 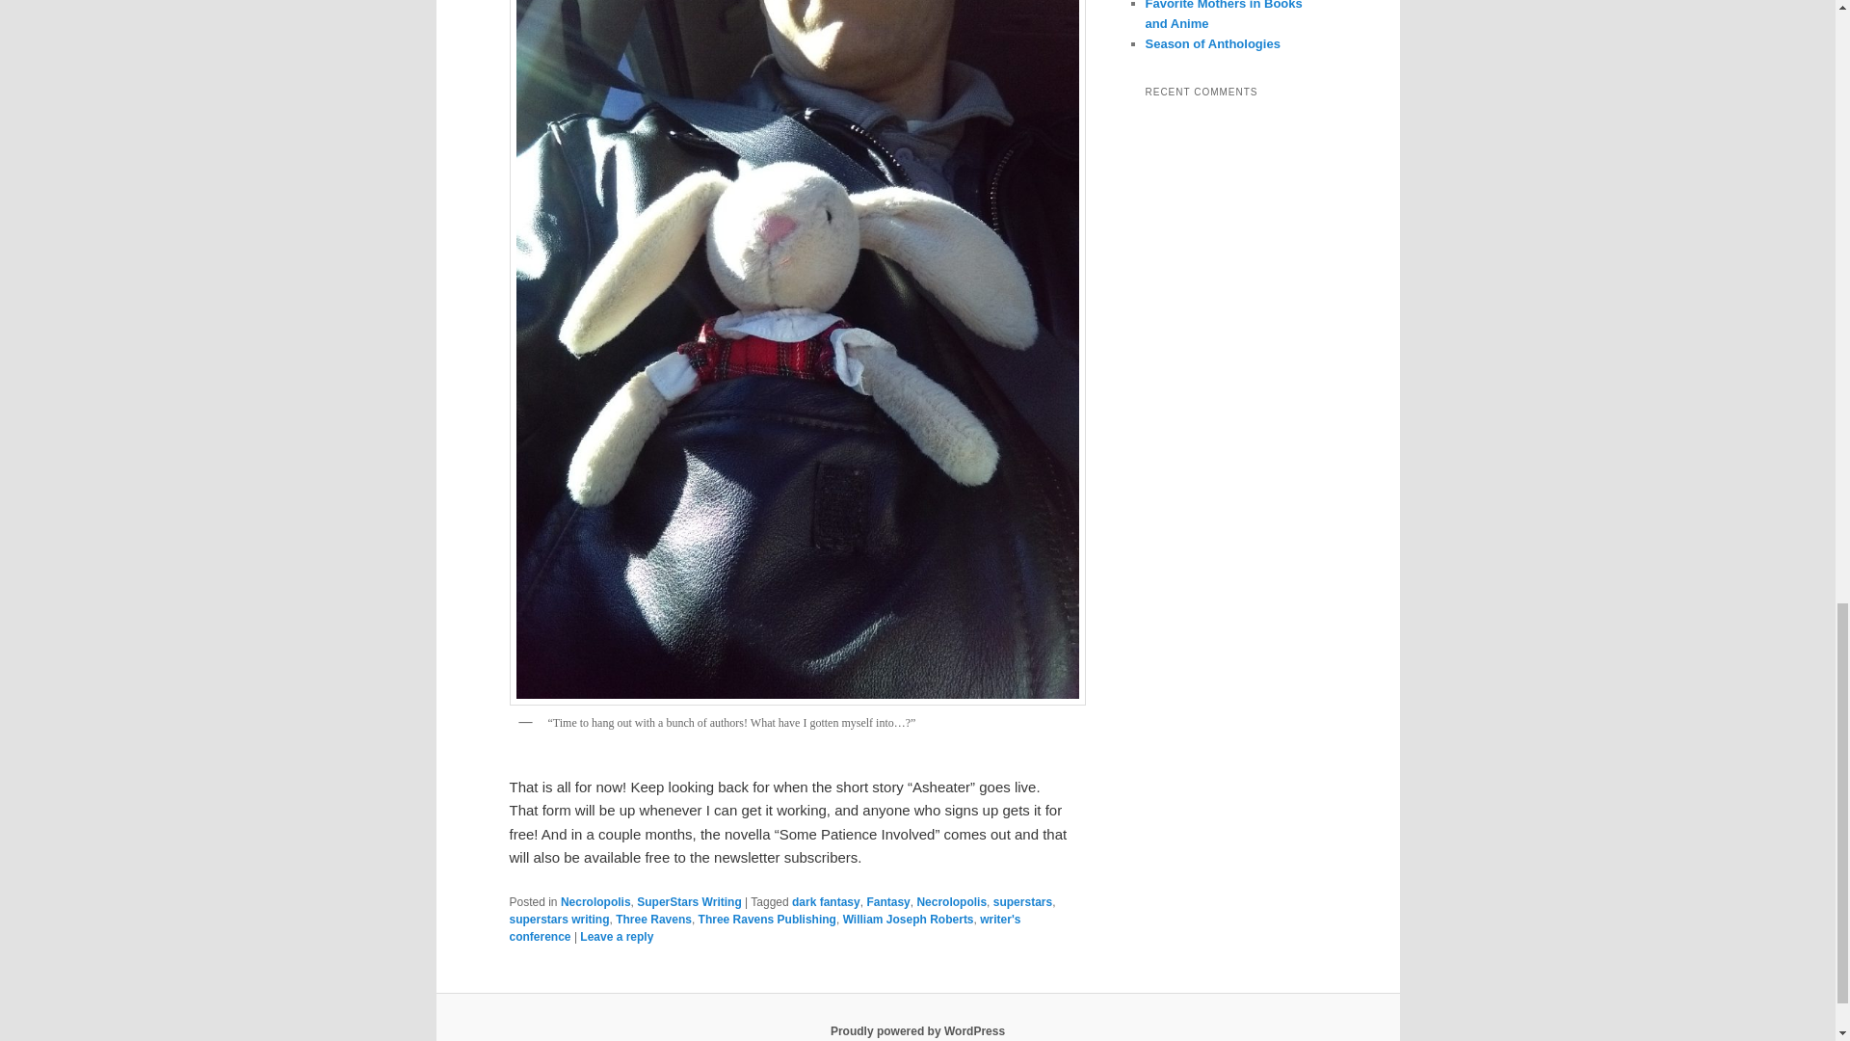 What do you see at coordinates (1224, 15) in the screenshot?
I see `Favorite Mothers in Books and Anime` at bounding box center [1224, 15].